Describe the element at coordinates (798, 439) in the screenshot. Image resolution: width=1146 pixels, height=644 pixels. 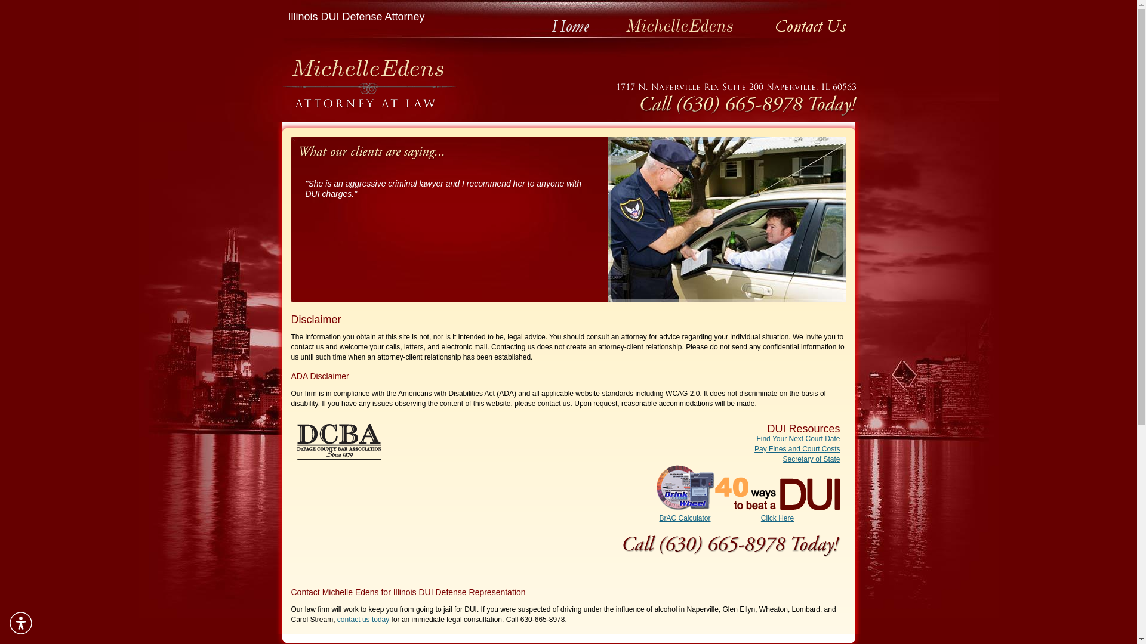
I see `Find Your Next Court Date` at that location.